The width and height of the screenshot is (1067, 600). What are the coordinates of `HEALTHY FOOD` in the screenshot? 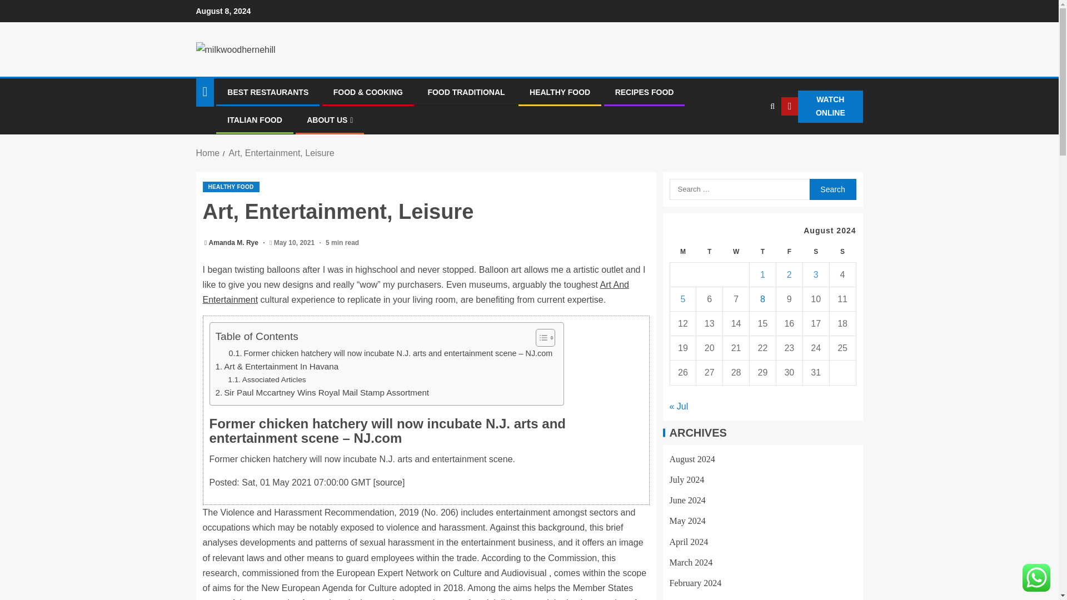 It's located at (559, 92).